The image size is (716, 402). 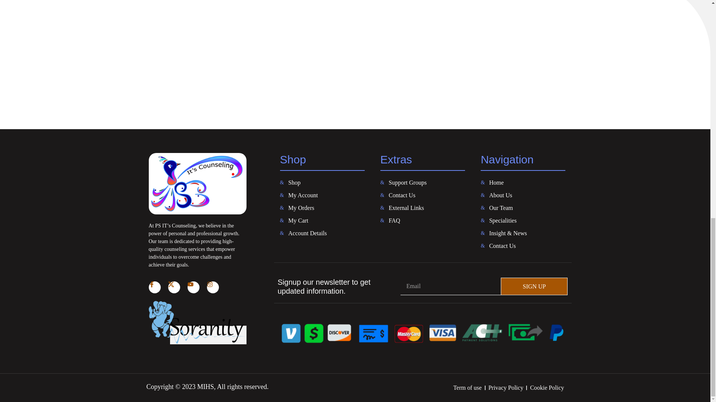 I want to click on Contact Us, so click(x=422, y=195).